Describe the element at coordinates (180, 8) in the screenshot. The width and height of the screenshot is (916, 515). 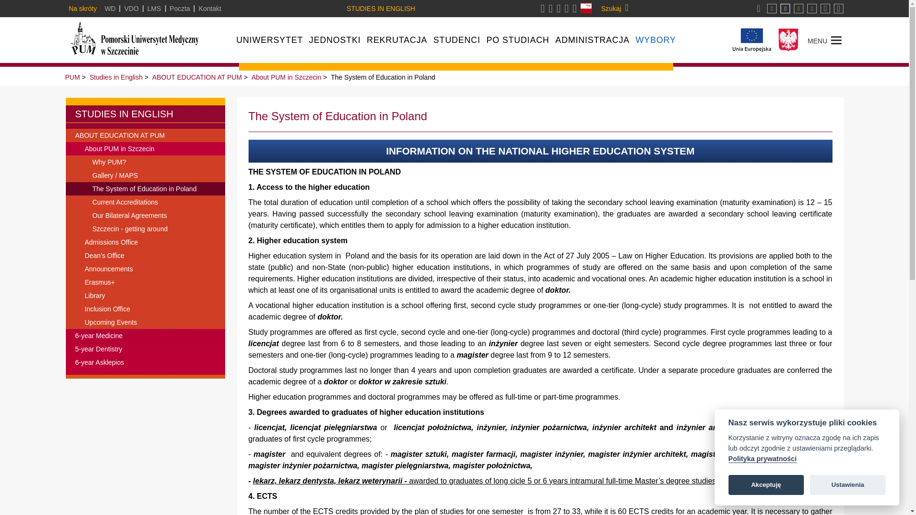
I see `Poczta` at that location.